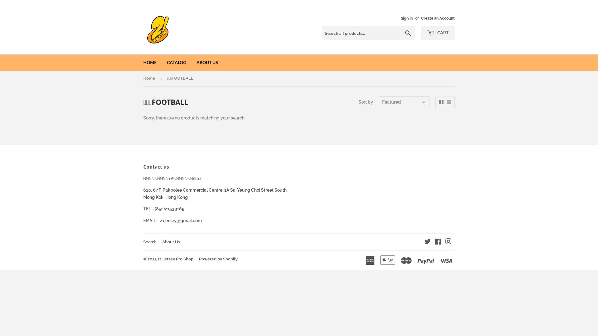  What do you see at coordinates (438, 242) in the screenshot?
I see `Facebook` at bounding box center [438, 242].